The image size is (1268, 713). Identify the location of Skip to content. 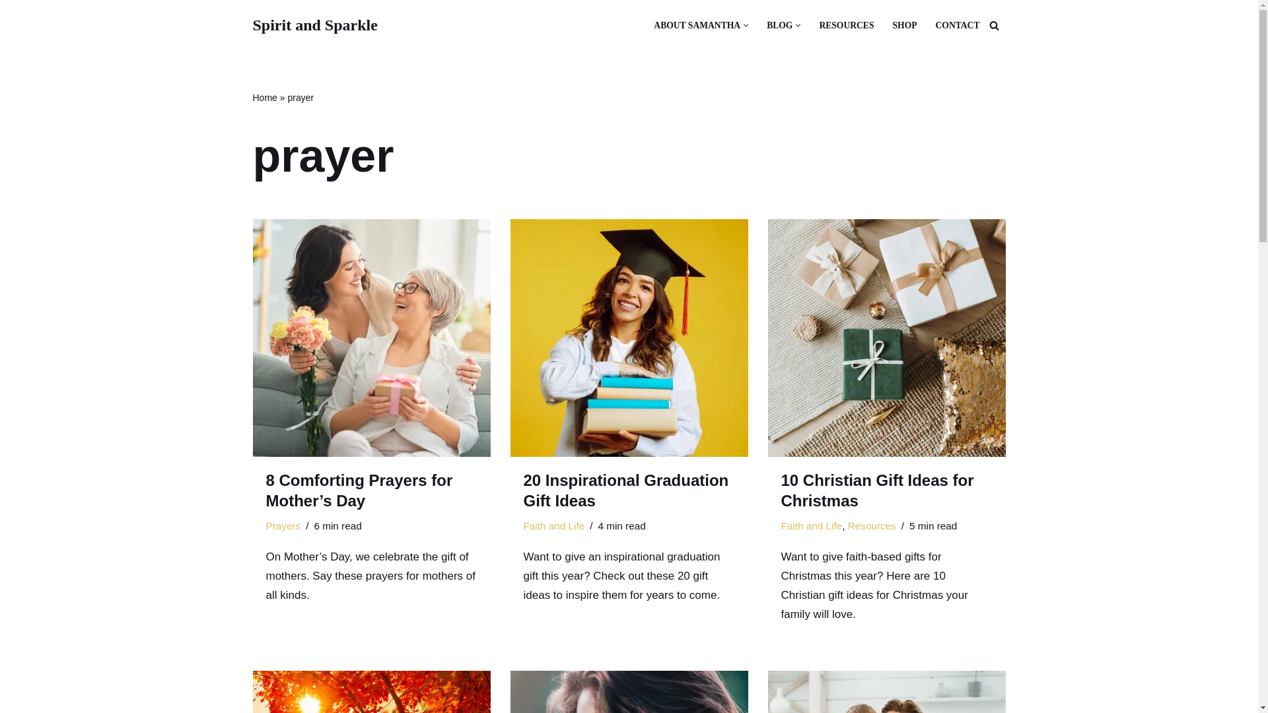
(10, 28).